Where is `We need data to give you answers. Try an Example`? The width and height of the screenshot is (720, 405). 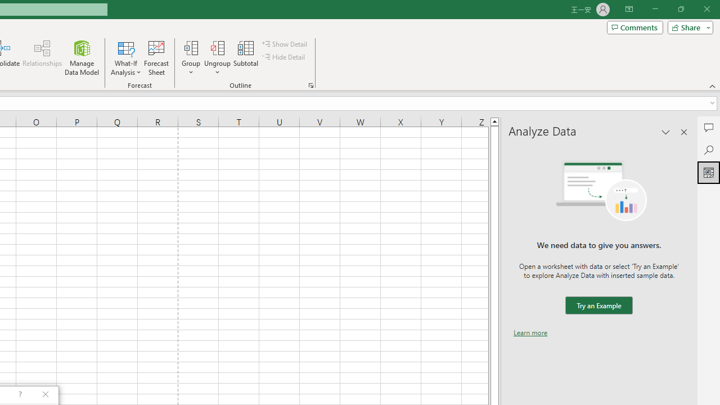 We need data to give you answers. Try an Example is located at coordinates (598, 306).